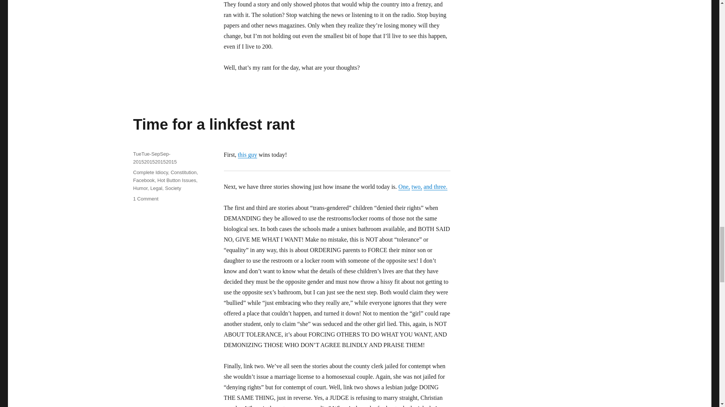 The height and width of the screenshot is (407, 725). I want to click on Constitution, so click(184, 173).